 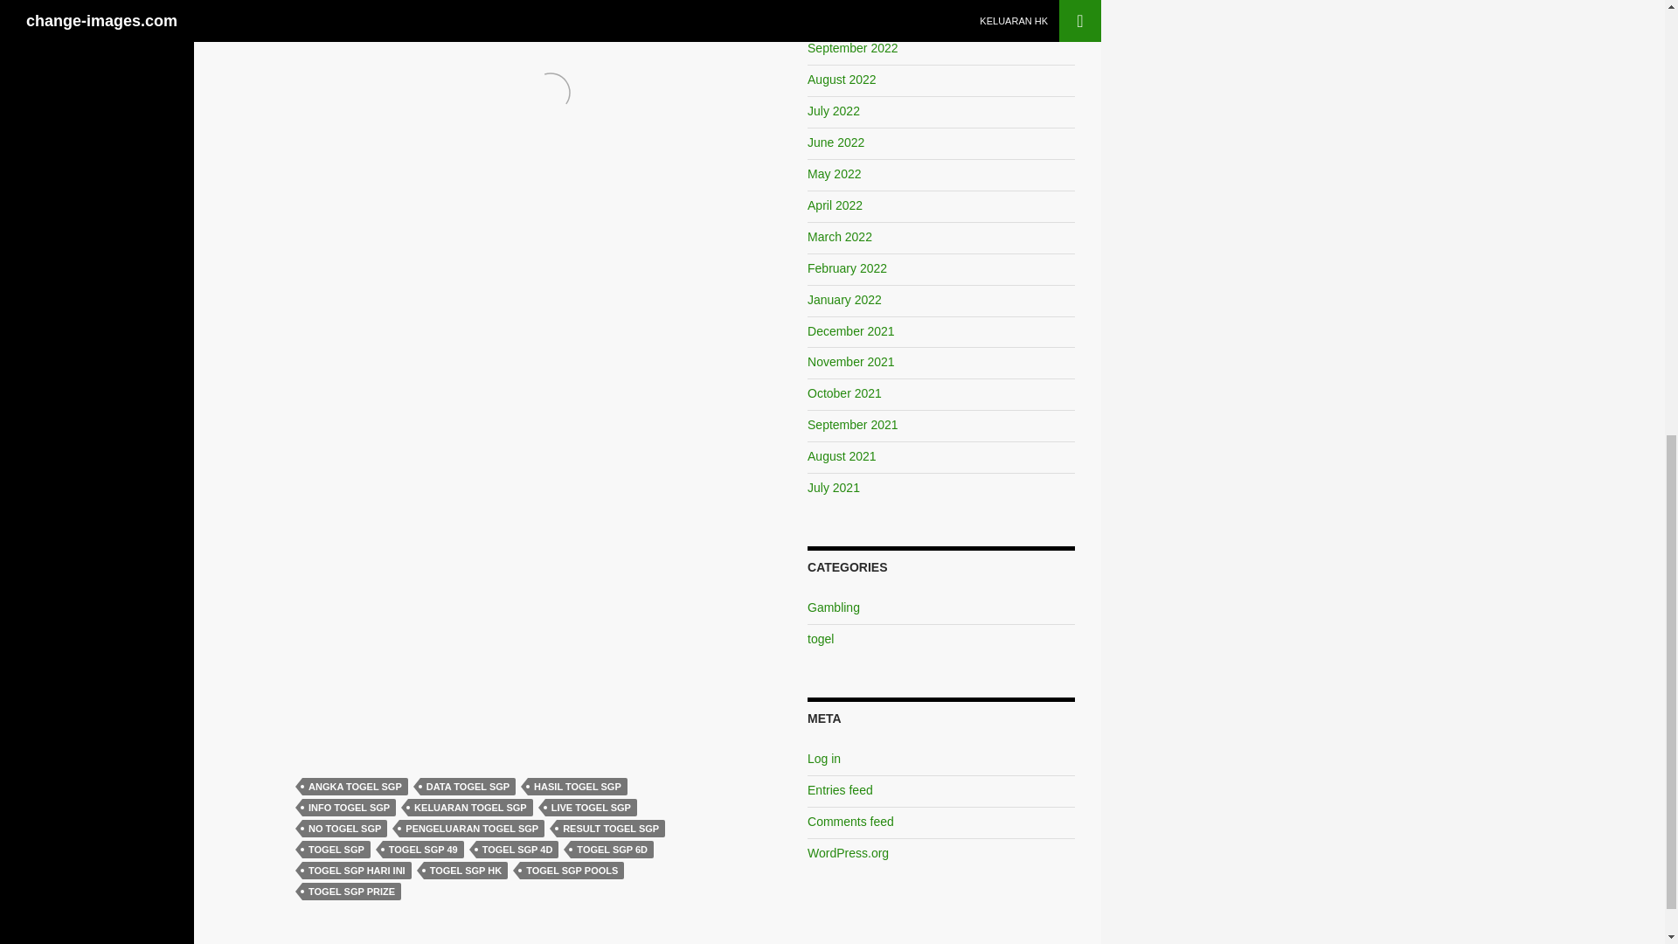 What do you see at coordinates (349, 808) in the screenshot?
I see `INFO TOGEL SGP` at bounding box center [349, 808].